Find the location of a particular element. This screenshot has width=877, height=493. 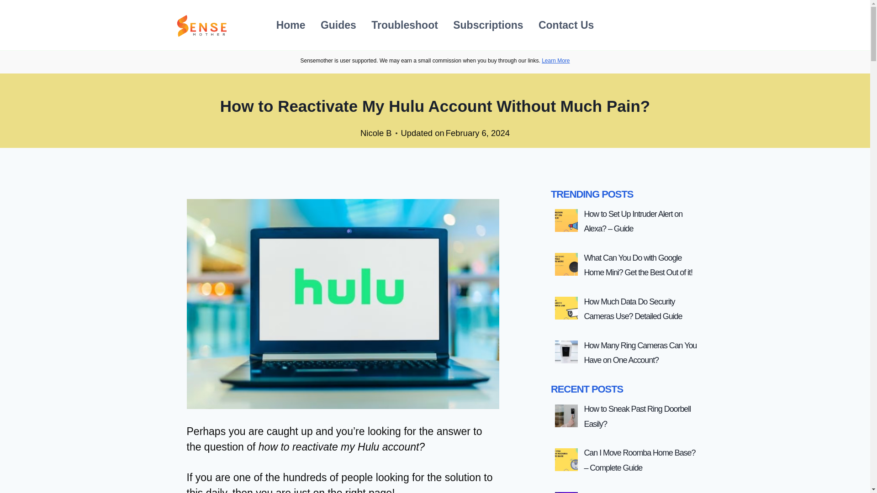

How Much Data Do Security Cameras Use? Detailed Guide is located at coordinates (633, 309).